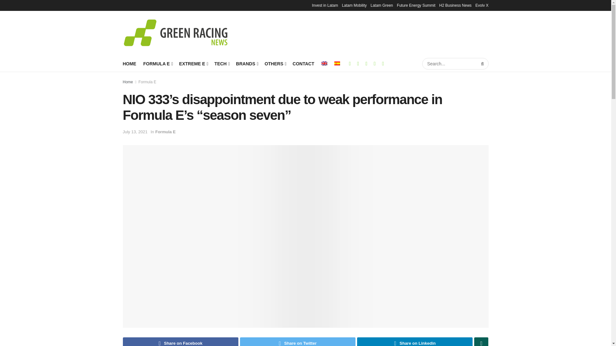 The width and height of the screenshot is (616, 346). Describe the element at coordinates (275, 63) in the screenshot. I see `OTHERS` at that location.